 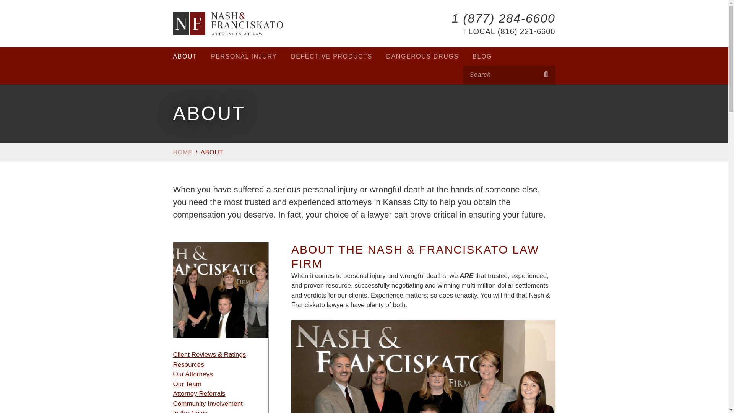 What do you see at coordinates (331, 57) in the screenshot?
I see `DEFECTIVE PRODUCTS` at bounding box center [331, 57].